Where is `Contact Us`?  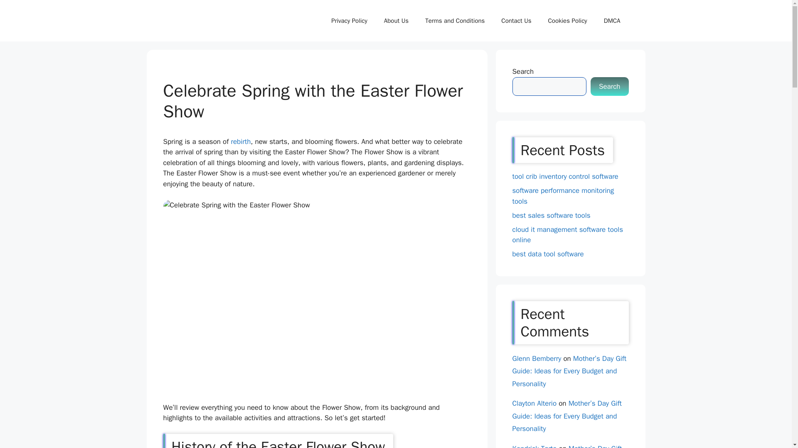 Contact Us is located at coordinates (516, 21).